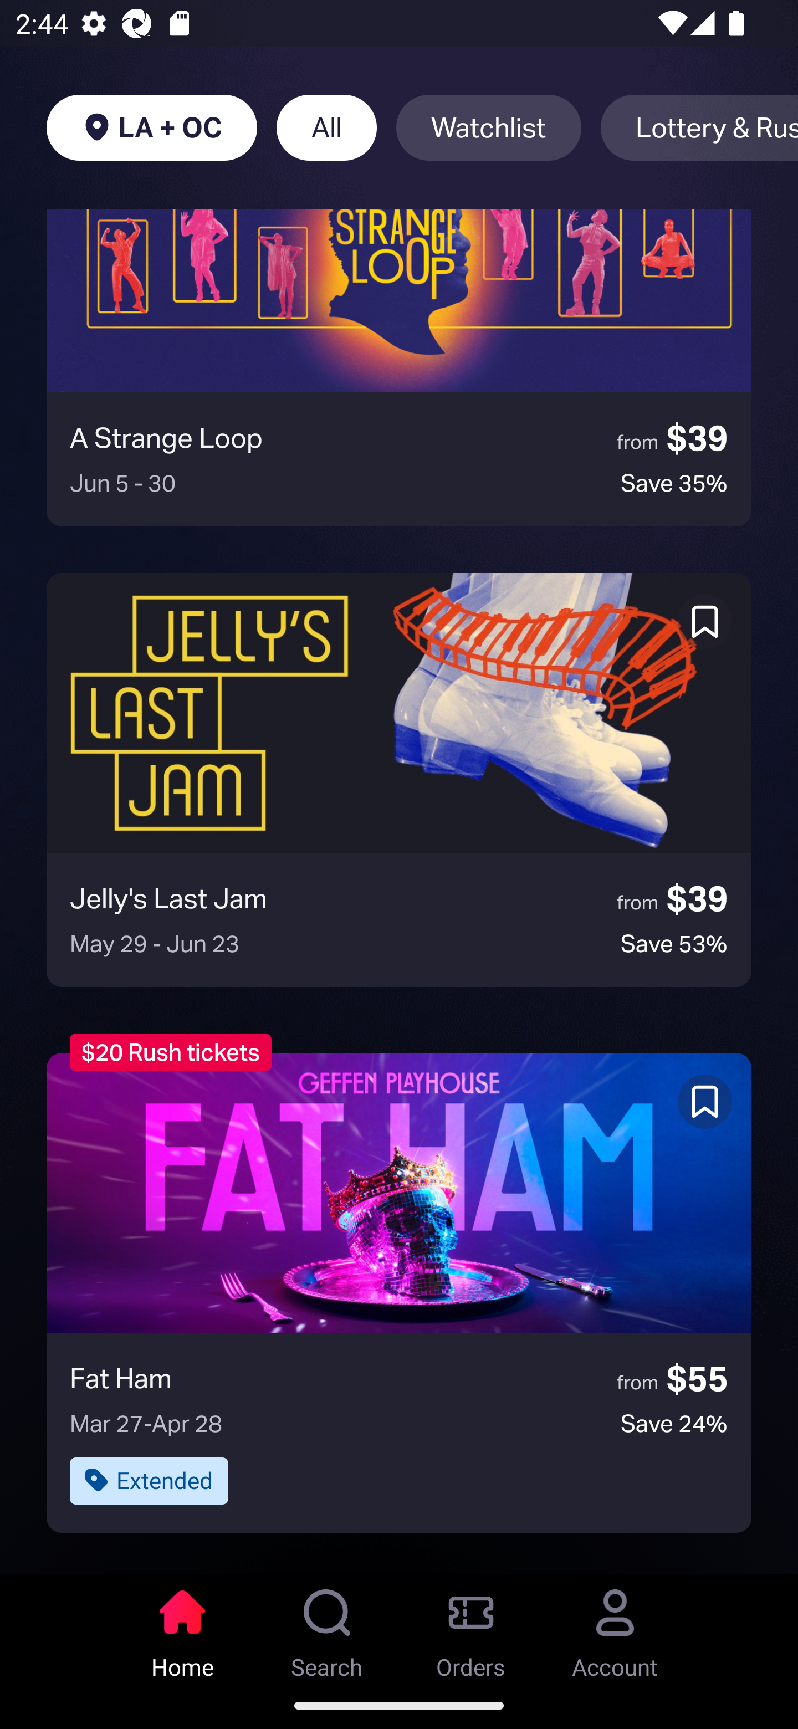 This screenshot has height=1729, width=798. What do you see at coordinates (399, 1293) in the screenshot?
I see `Fat Ham from $55 Mar 27-Apr 28 Save 24% Extended` at bounding box center [399, 1293].